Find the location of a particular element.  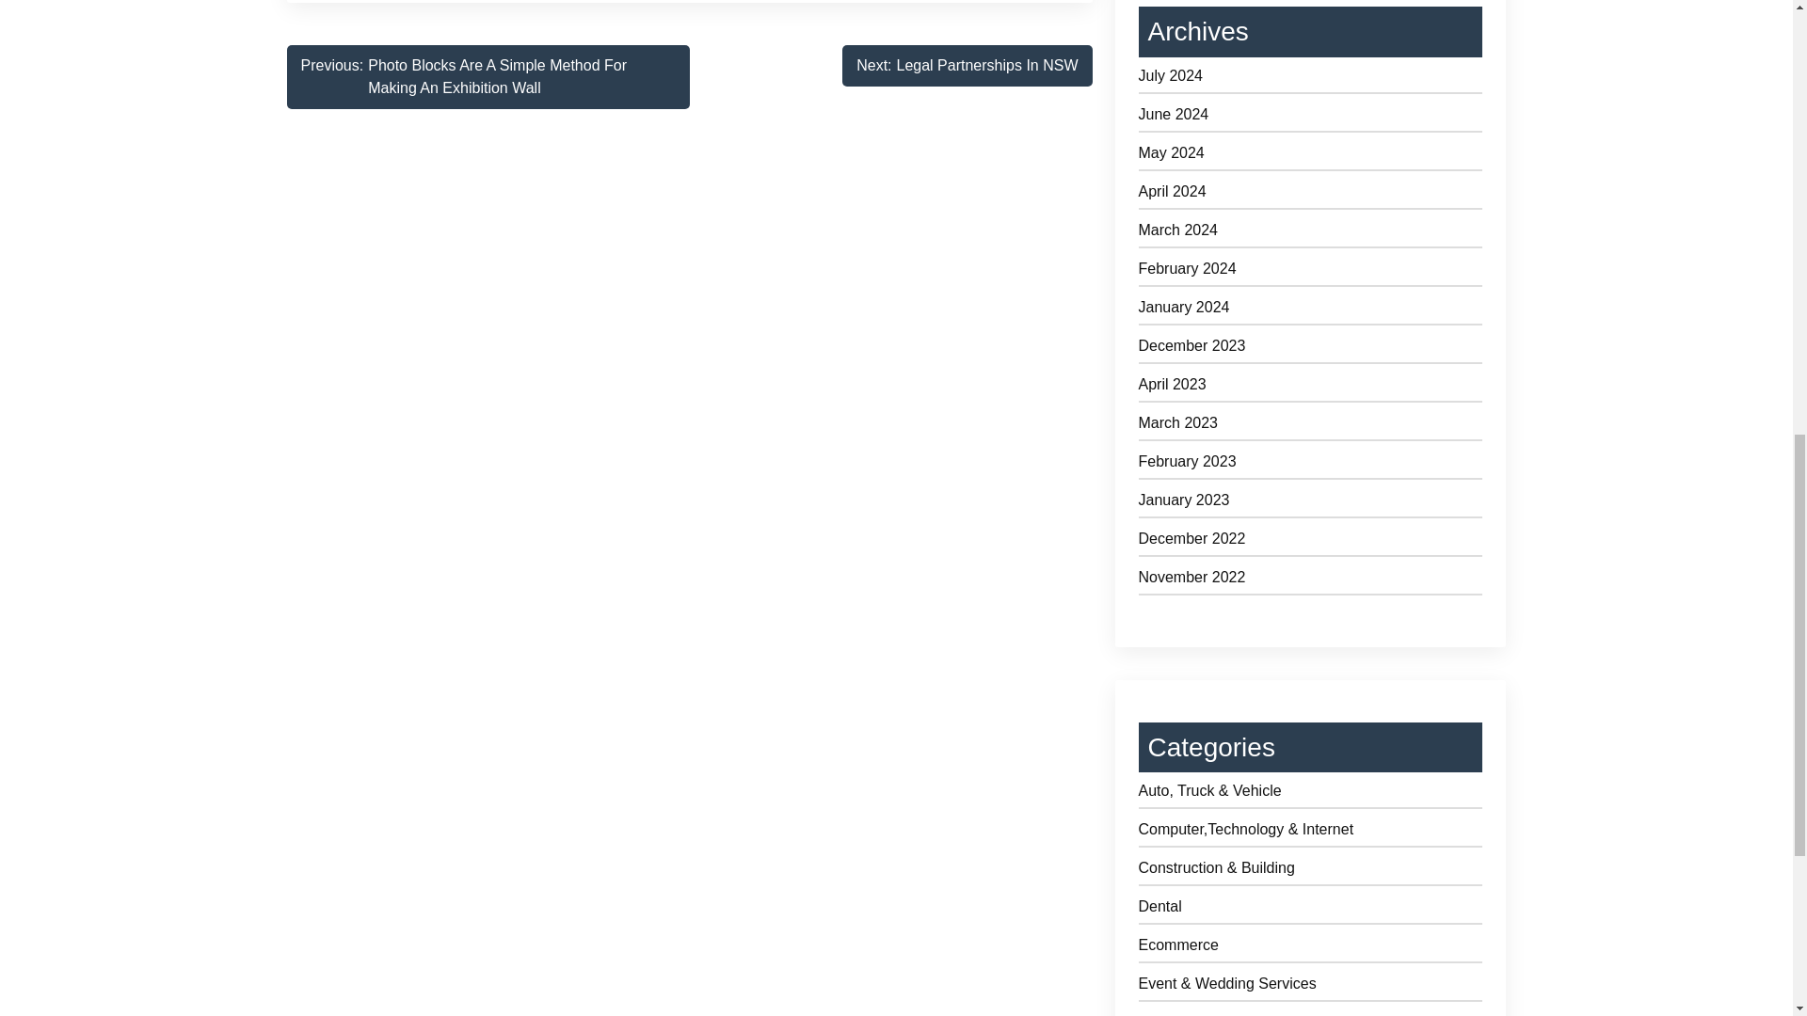

March 2023 is located at coordinates (1310, 426).